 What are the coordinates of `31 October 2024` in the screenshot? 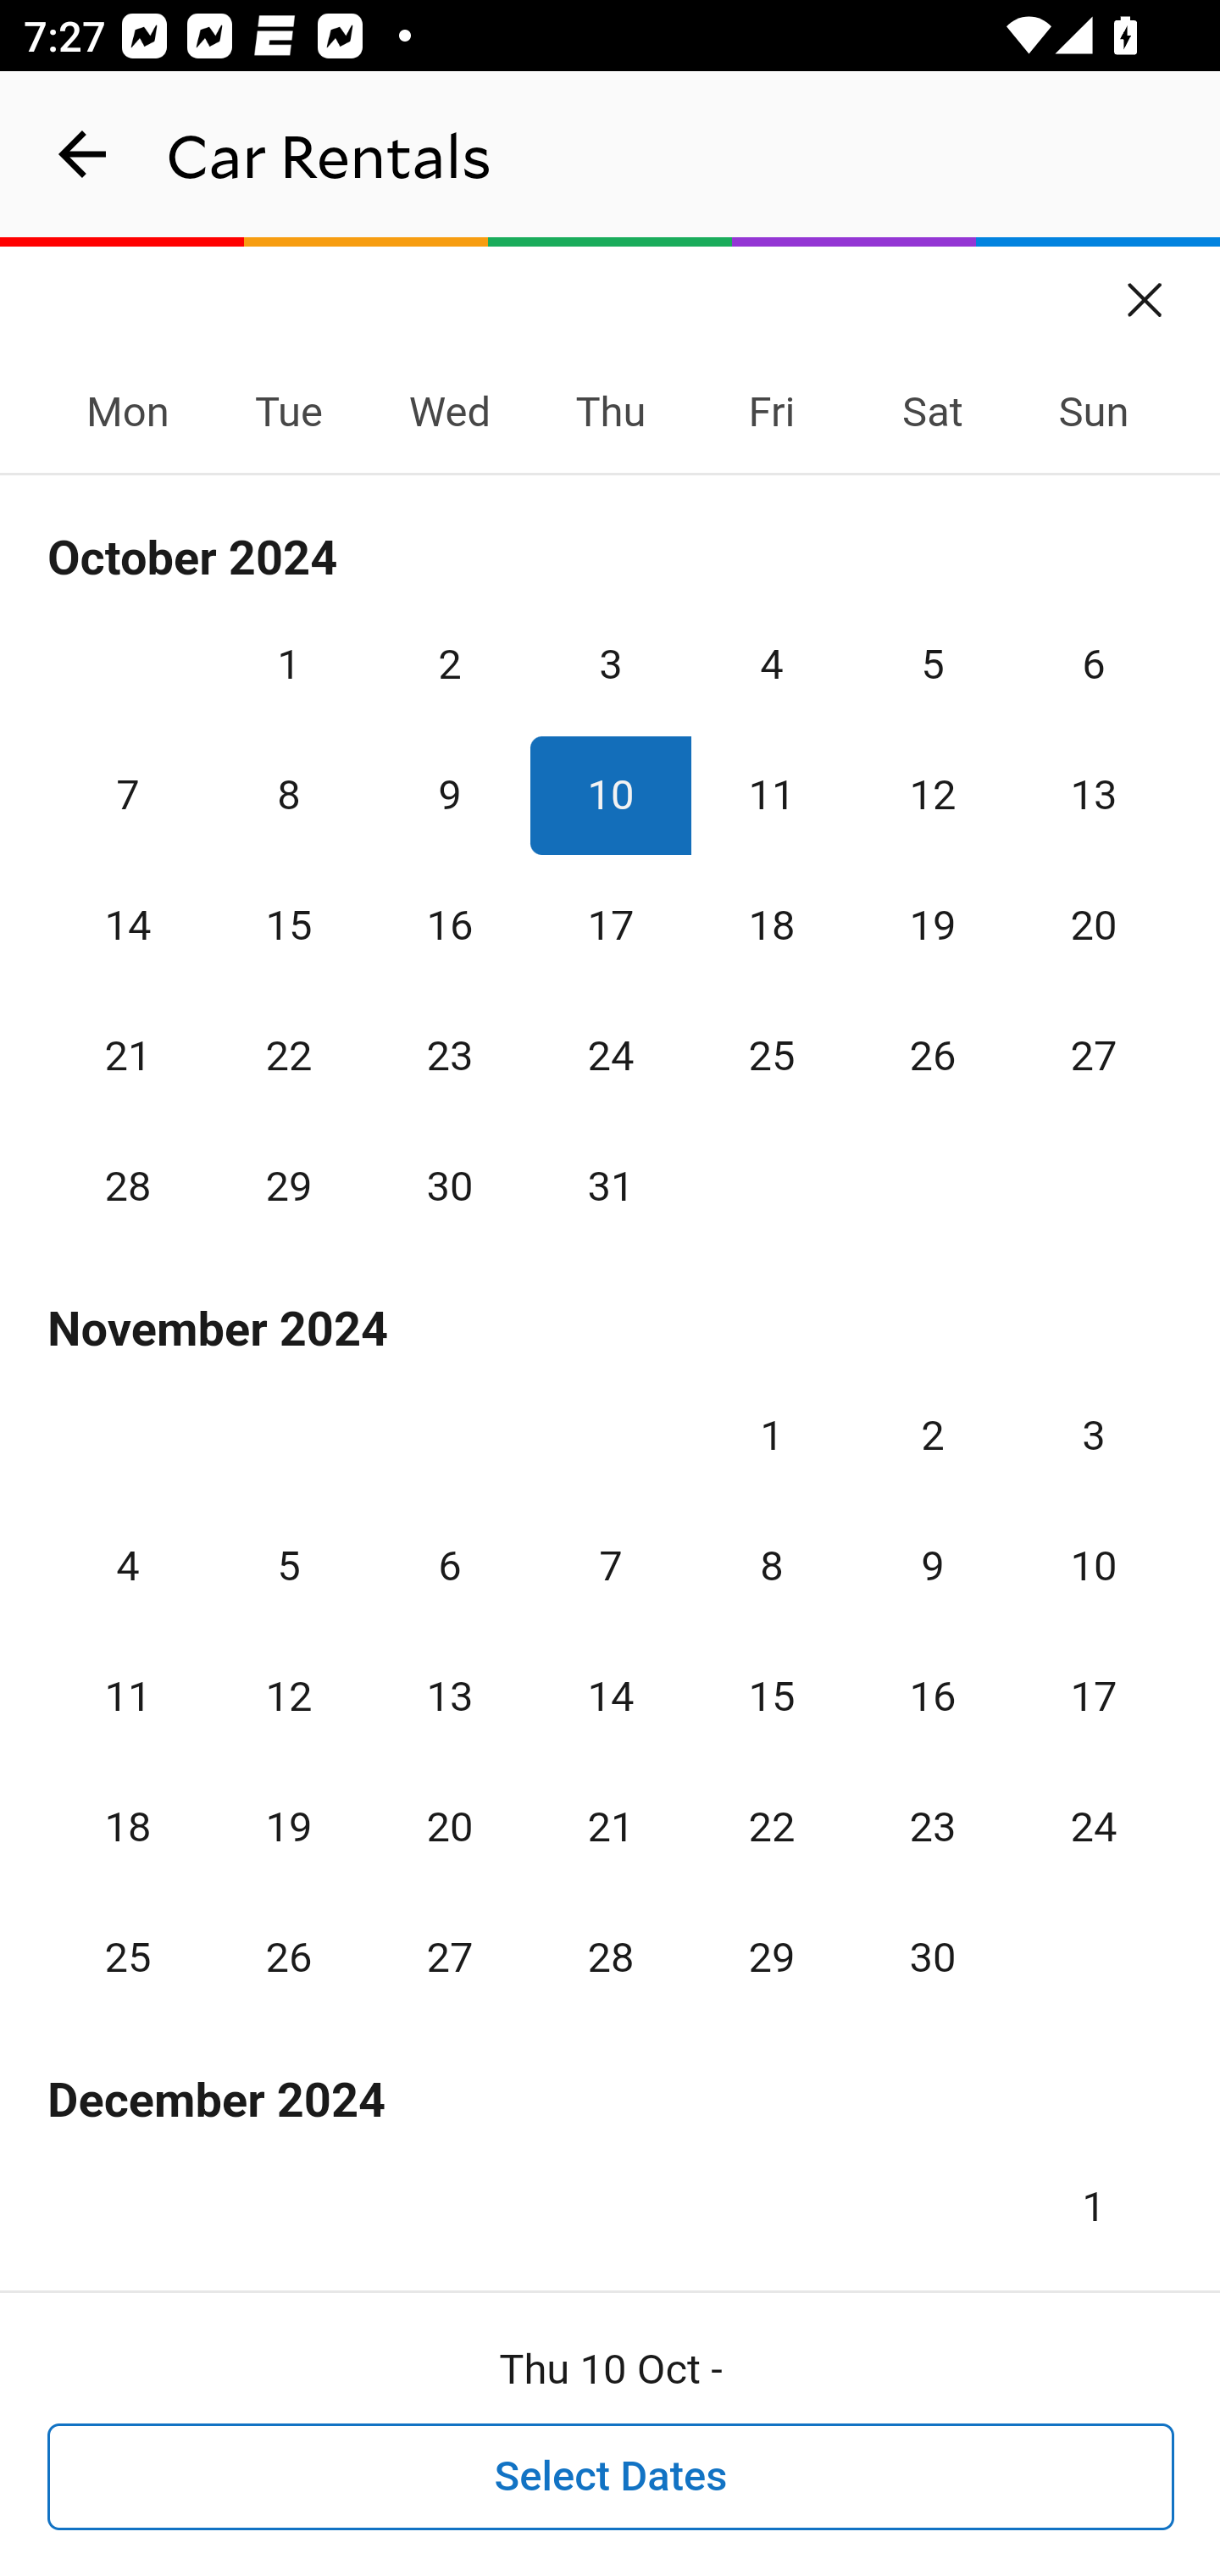 It's located at (611, 1187).